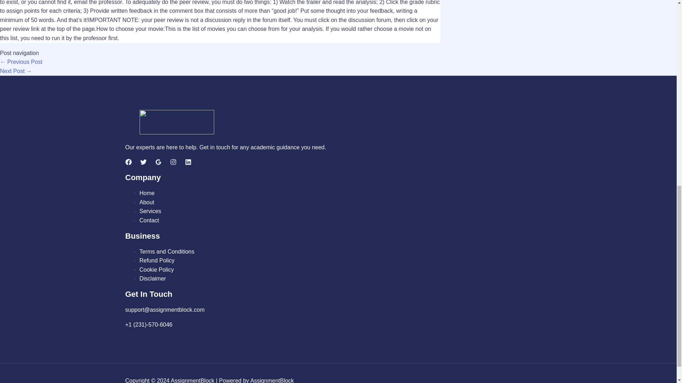 The width and height of the screenshot is (682, 383). What do you see at coordinates (147, 193) in the screenshot?
I see `Home` at bounding box center [147, 193].